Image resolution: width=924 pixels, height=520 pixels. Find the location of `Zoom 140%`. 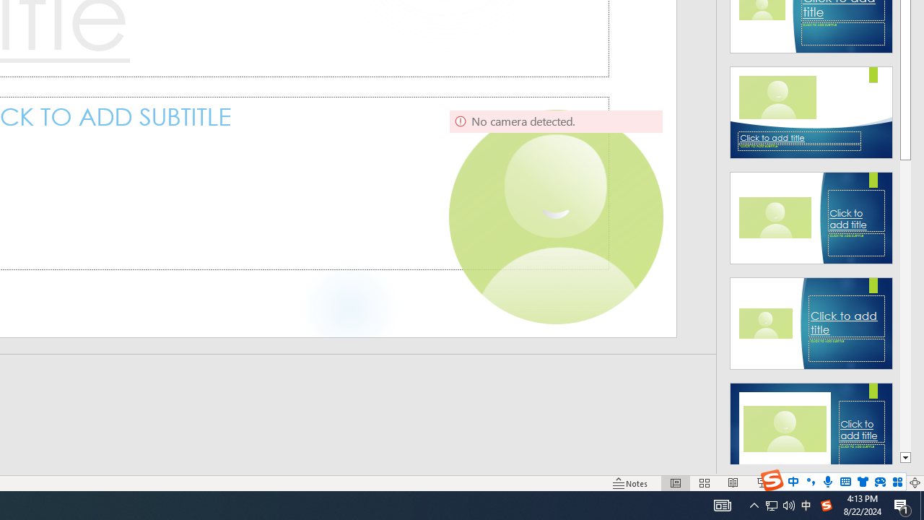

Zoom 140% is located at coordinates (891, 482).